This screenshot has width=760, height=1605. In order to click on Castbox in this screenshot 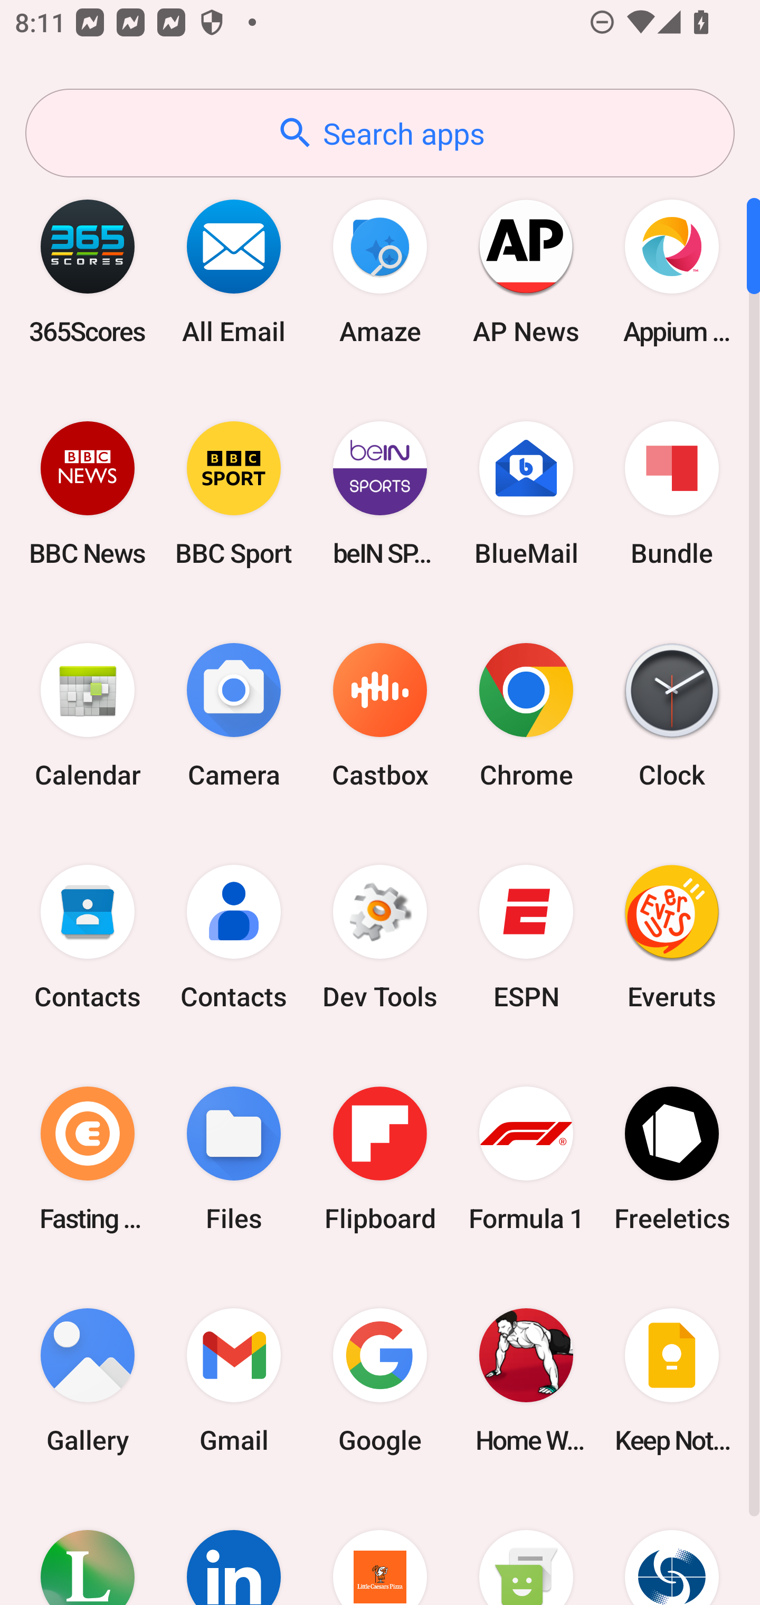, I will do `click(380, 716)`.